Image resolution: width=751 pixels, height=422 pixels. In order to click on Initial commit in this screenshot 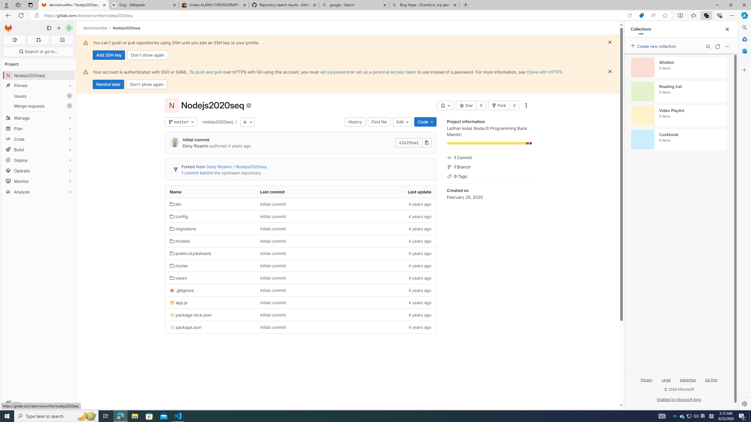, I will do `click(301, 327)`.